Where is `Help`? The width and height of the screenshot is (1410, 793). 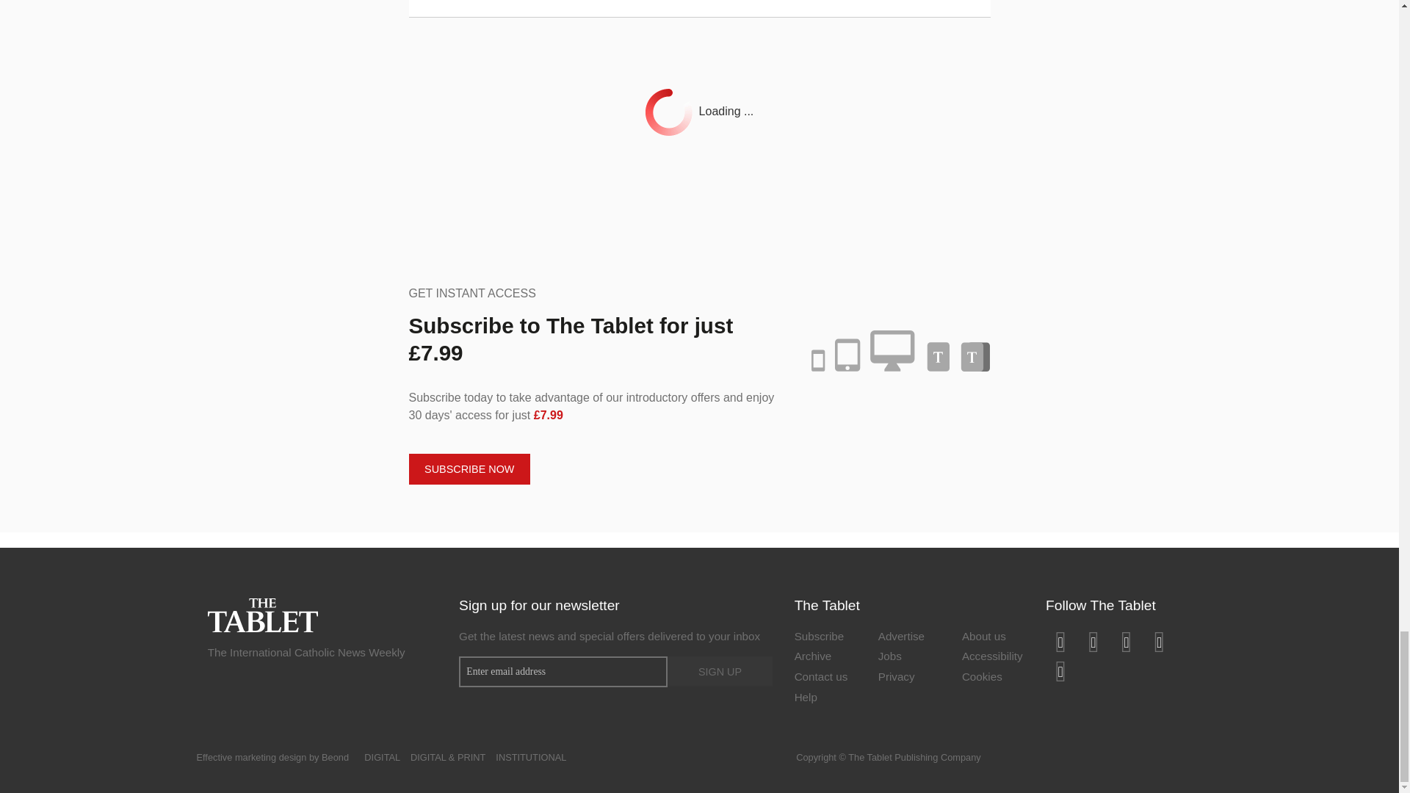 Help is located at coordinates (825, 699).